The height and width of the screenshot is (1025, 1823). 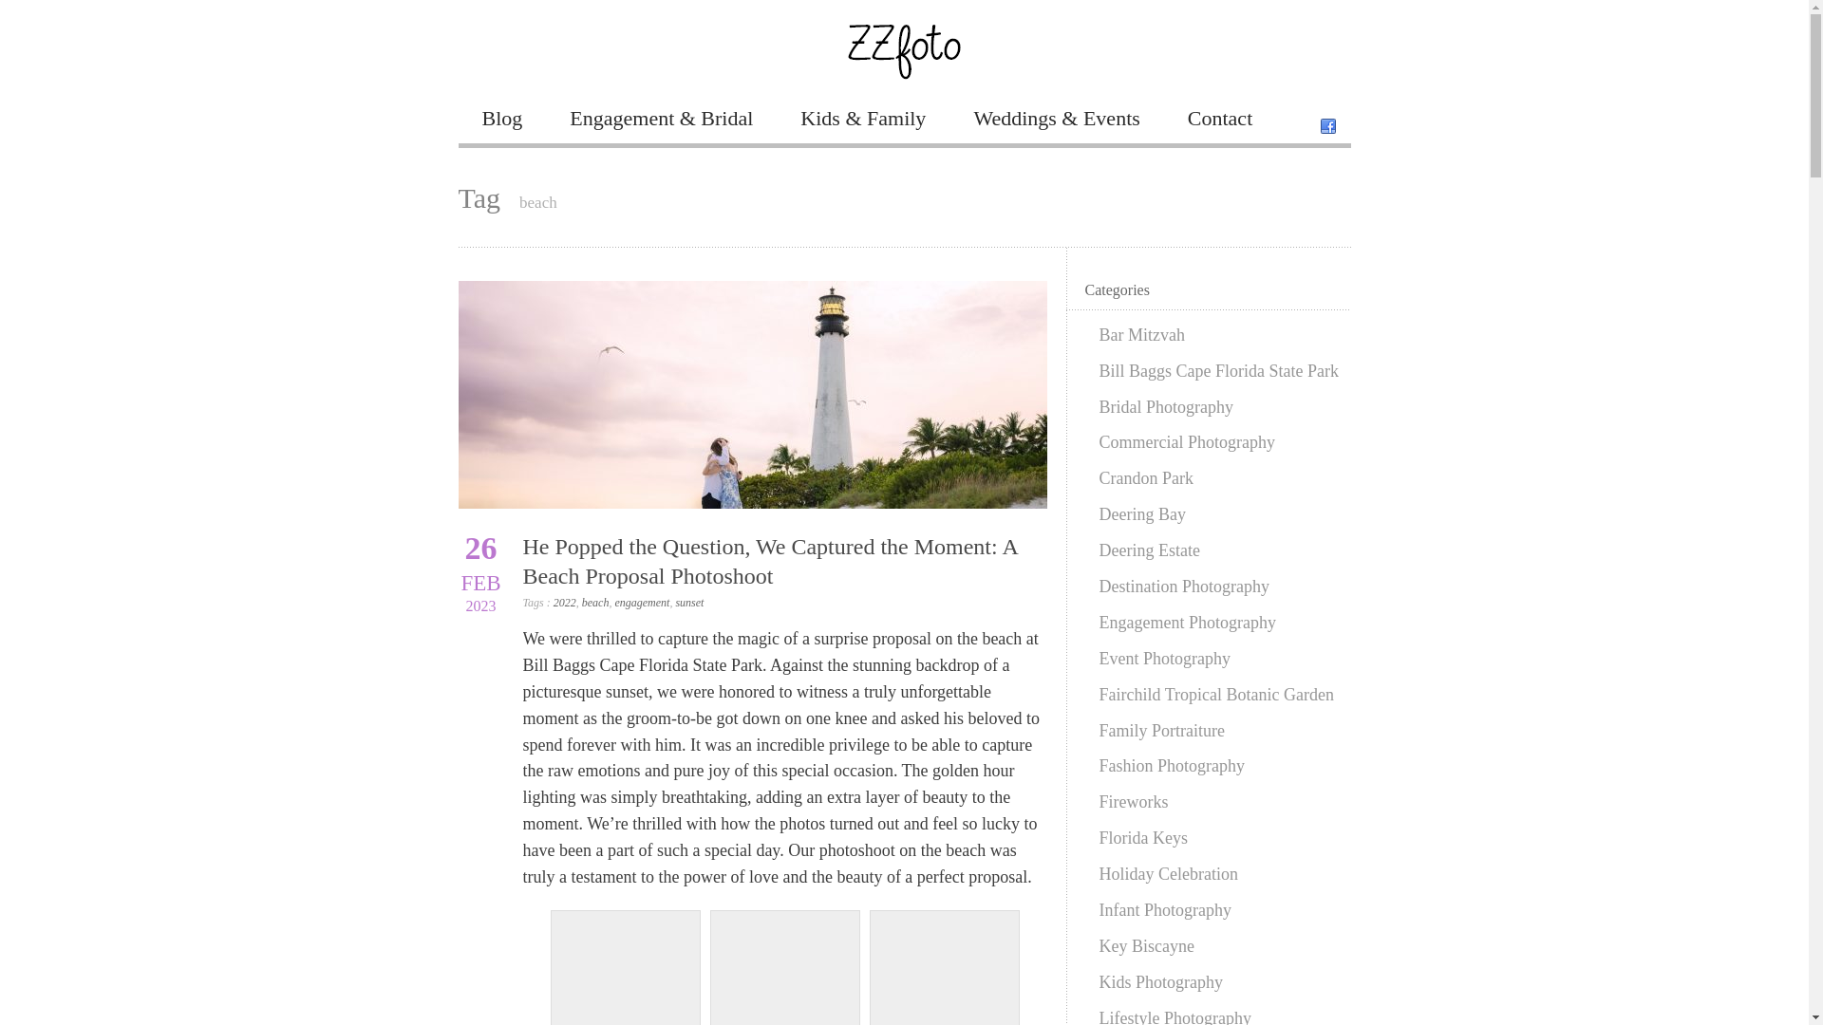 What do you see at coordinates (564, 602) in the screenshot?
I see `2022` at bounding box center [564, 602].